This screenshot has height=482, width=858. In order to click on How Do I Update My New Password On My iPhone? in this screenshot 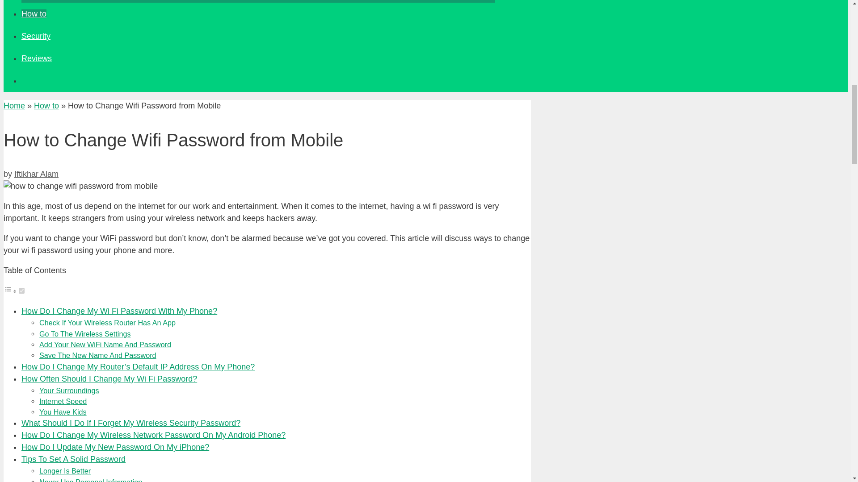, I will do `click(115, 447)`.